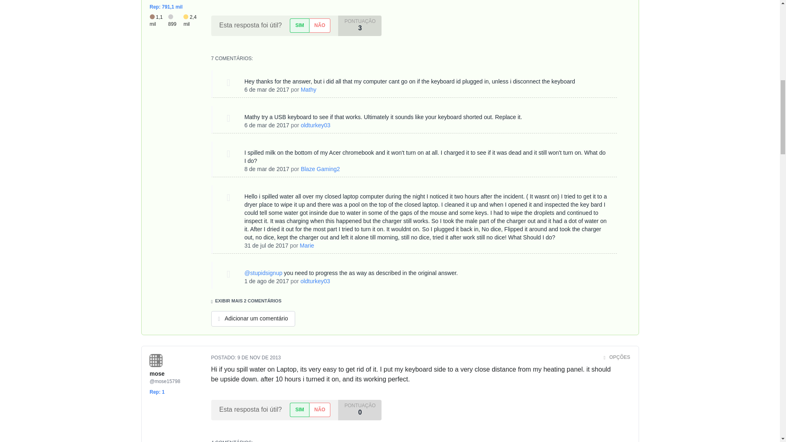  I want to click on Tue, 01 Aug 2017 04:44:21 -0700, so click(267, 281).